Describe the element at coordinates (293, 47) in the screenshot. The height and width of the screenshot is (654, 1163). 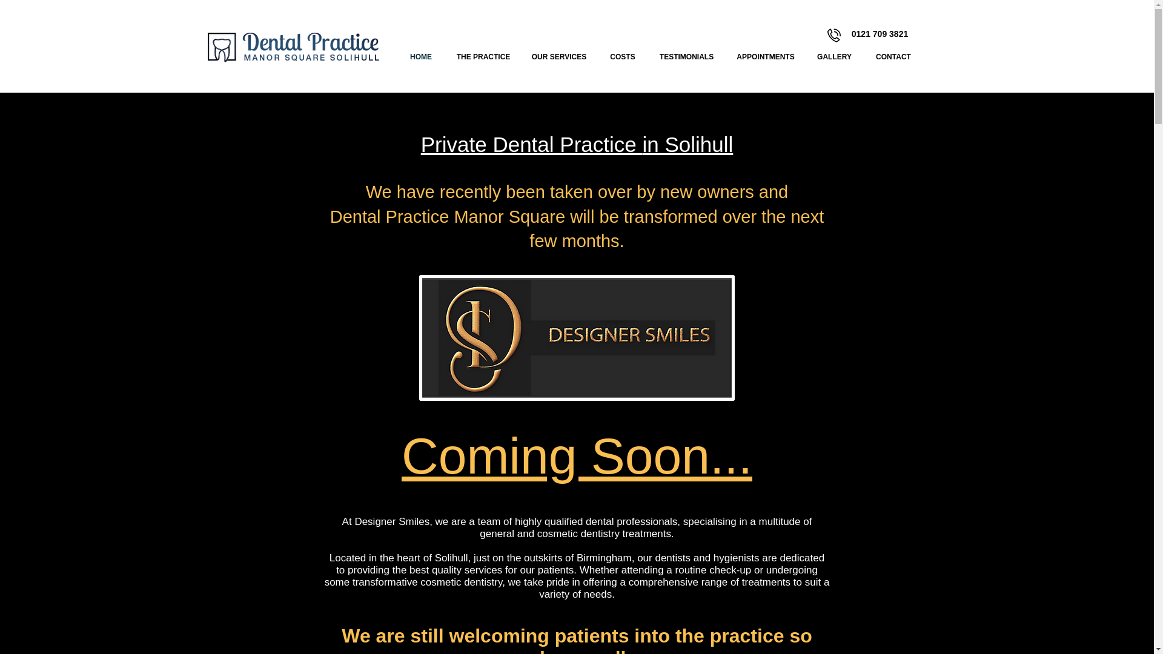
I see `Dental Practice Manor Square Solihull` at that location.